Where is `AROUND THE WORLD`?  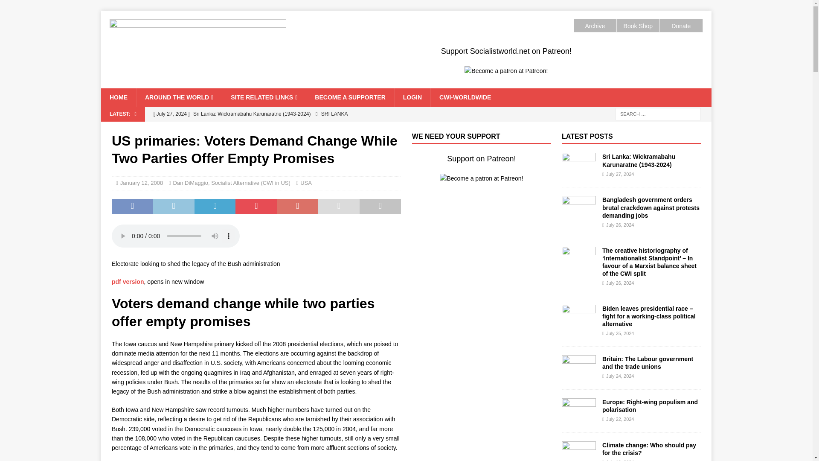 AROUND THE WORLD is located at coordinates (179, 97).